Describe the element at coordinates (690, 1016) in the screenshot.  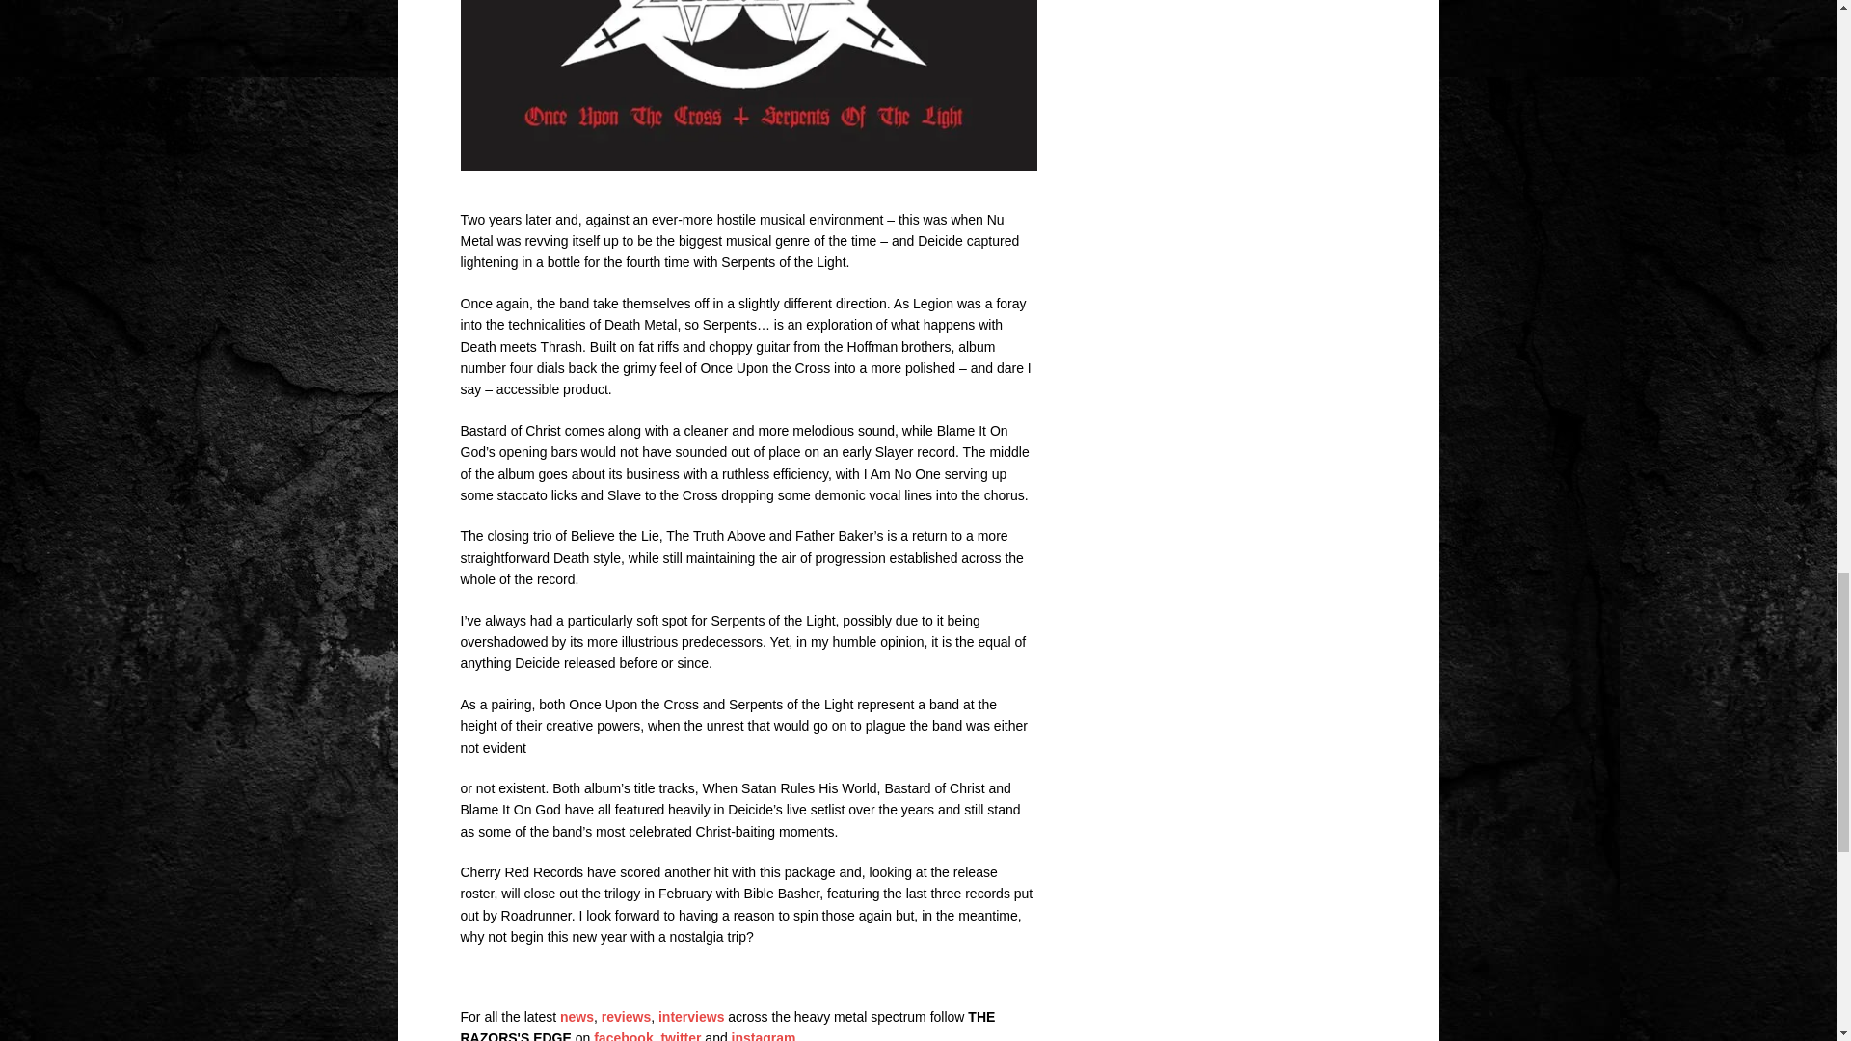
I see `interviews` at that location.